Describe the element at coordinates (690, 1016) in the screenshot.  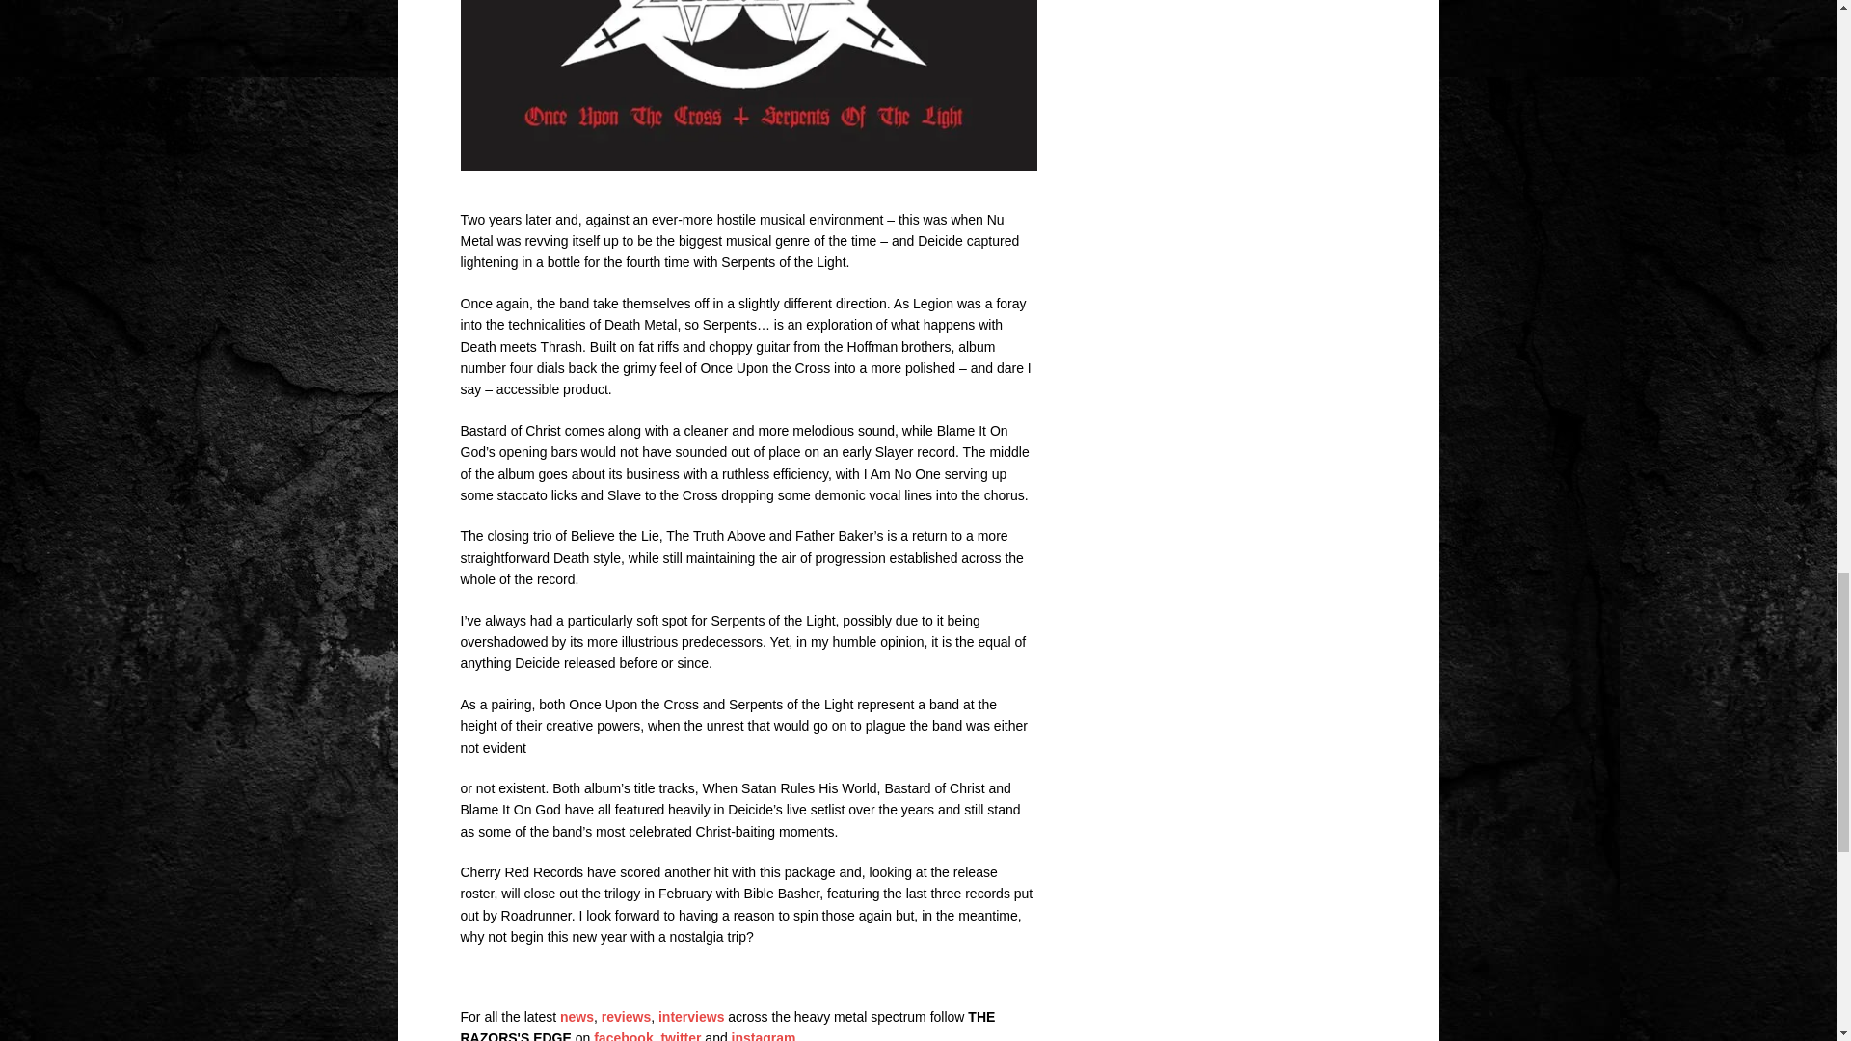
I see `interviews` at that location.